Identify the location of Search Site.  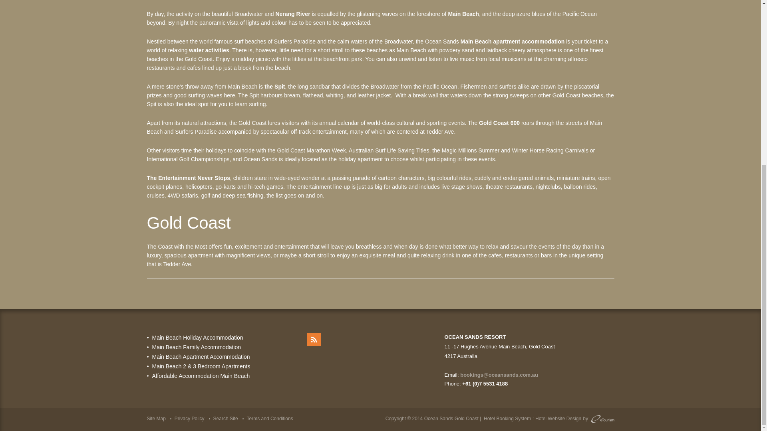
(225, 419).